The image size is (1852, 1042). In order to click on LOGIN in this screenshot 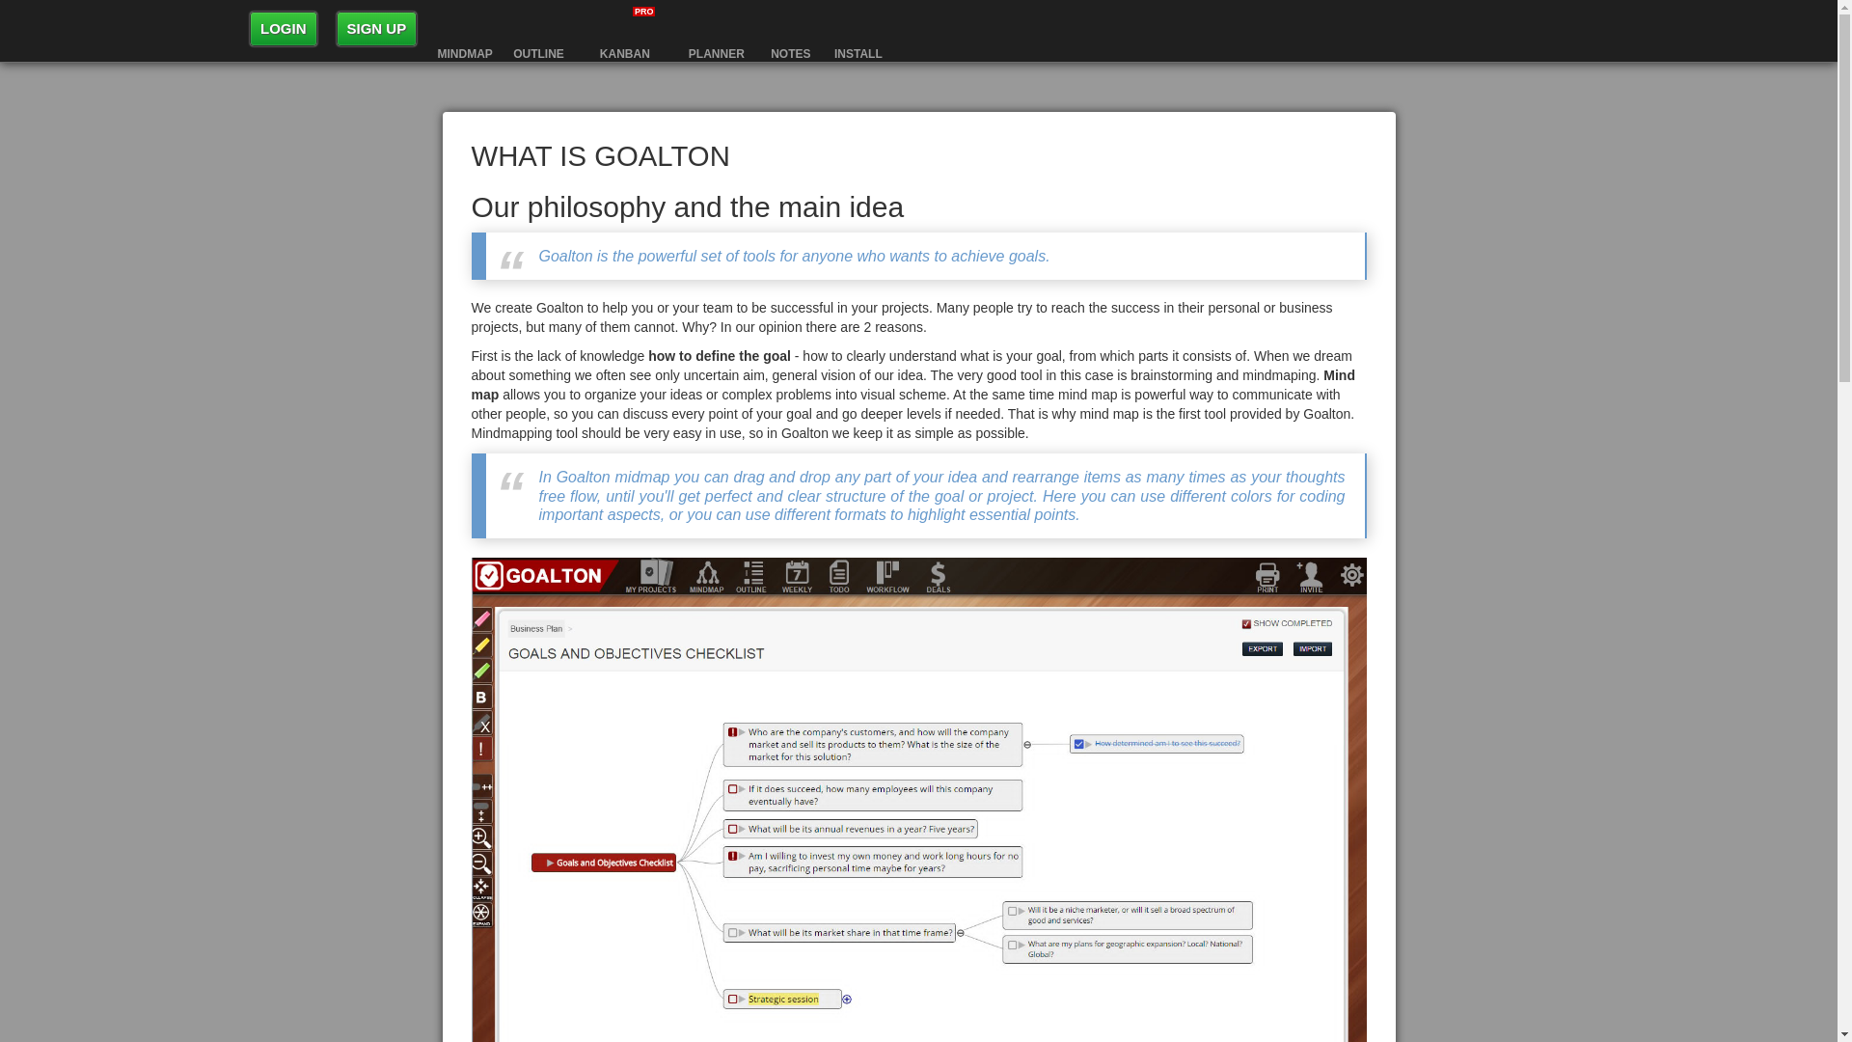, I will do `click(284, 28)`.